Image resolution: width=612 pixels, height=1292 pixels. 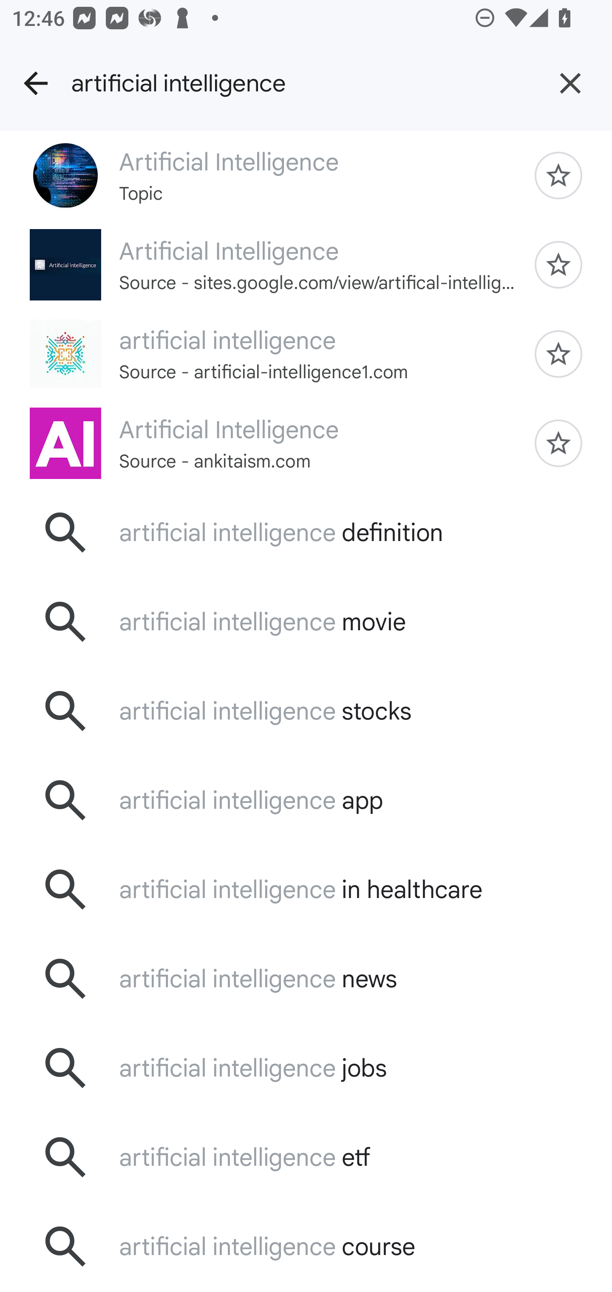 What do you see at coordinates (306, 1246) in the screenshot?
I see `artificial intelligence course` at bounding box center [306, 1246].